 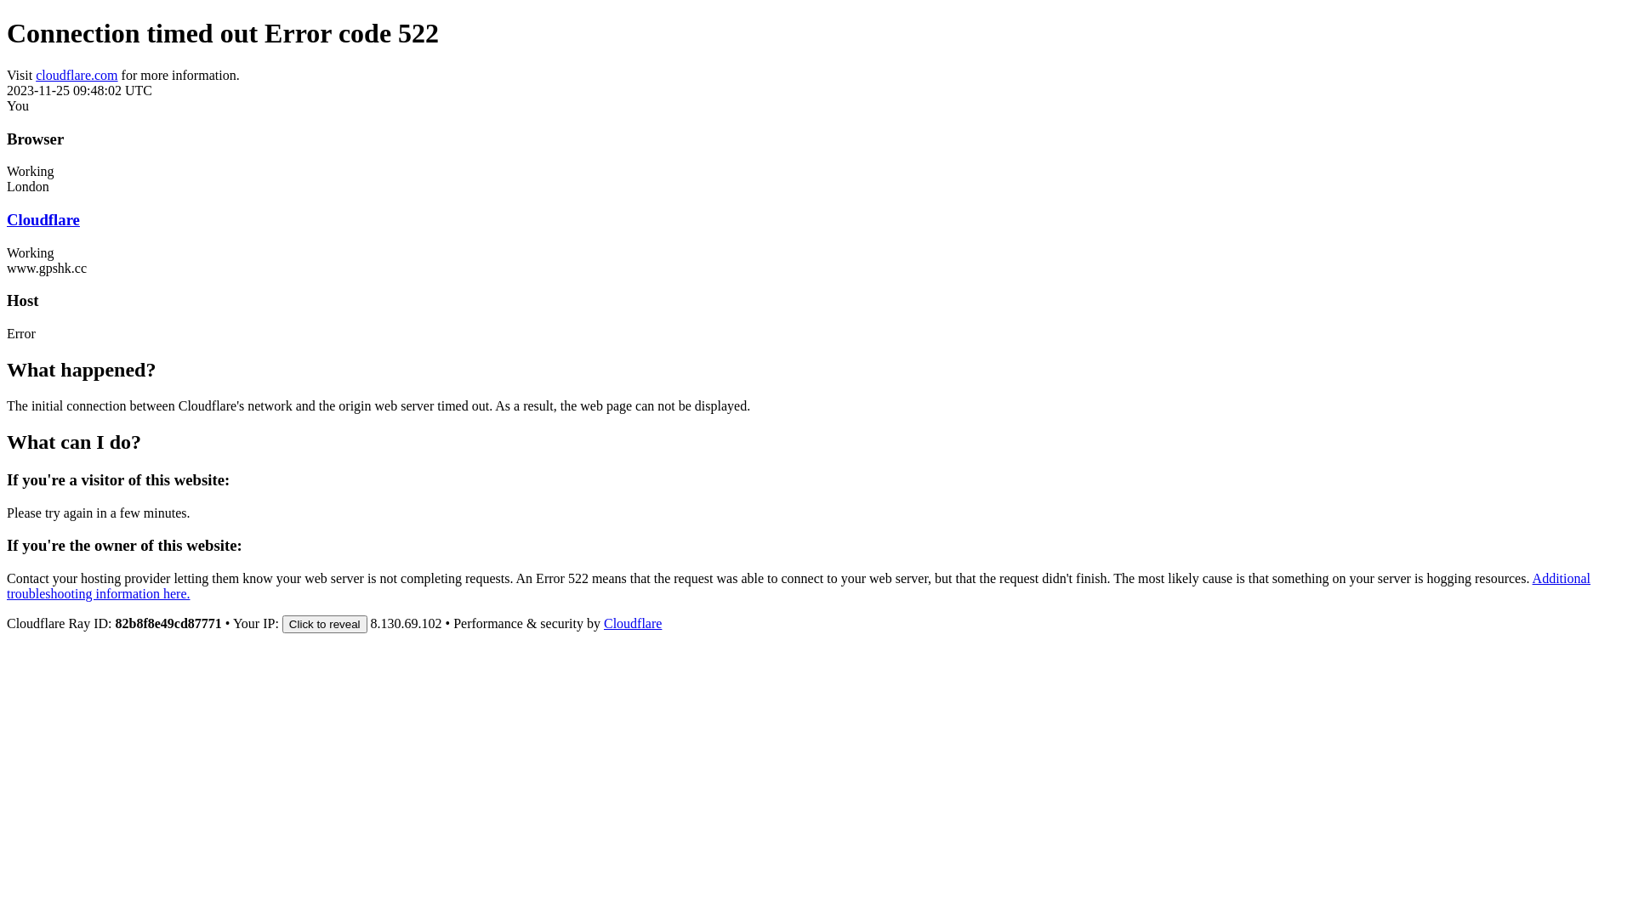 I want to click on Additional troubleshooting information here., so click(x=799, y=586).